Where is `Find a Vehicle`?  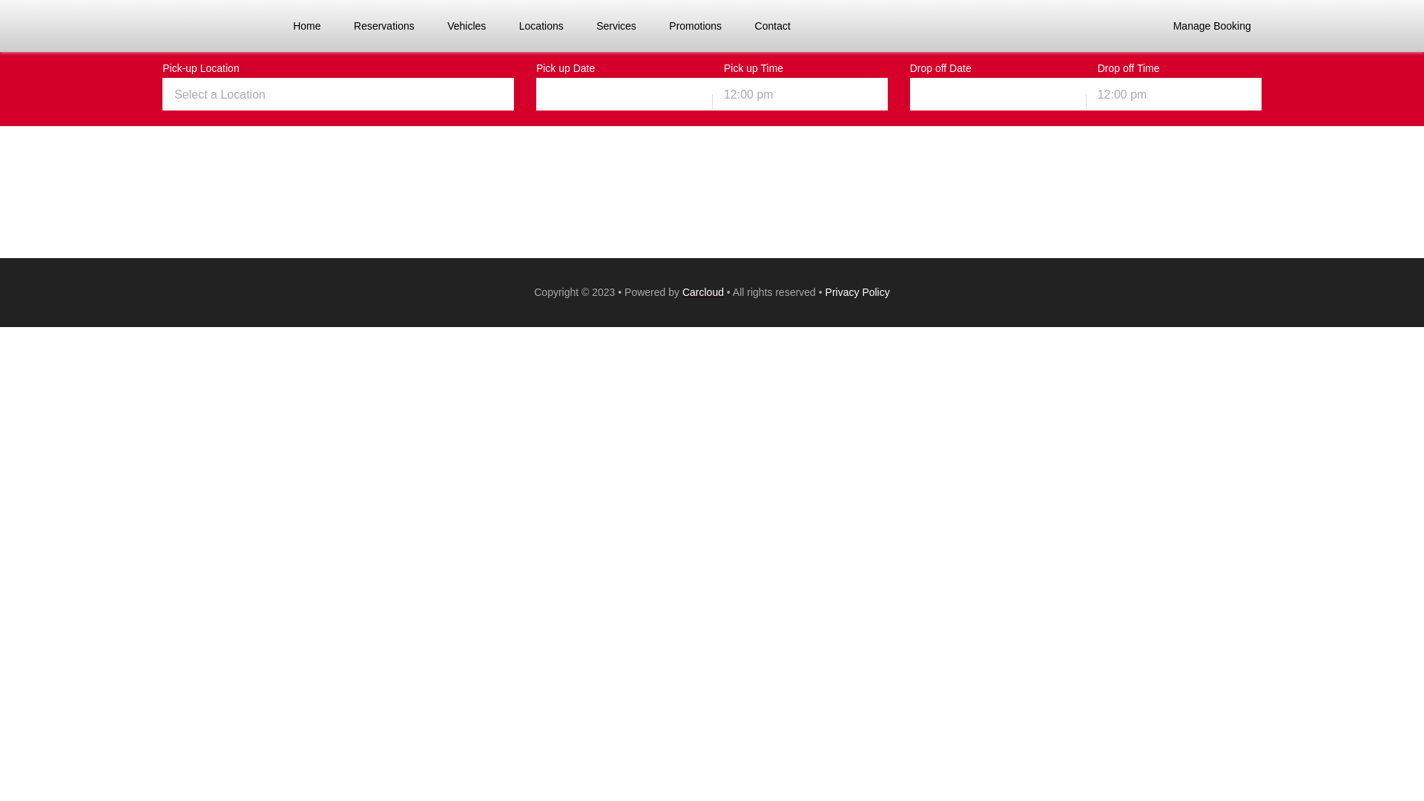 Find a Vehicle is located at coordinates (1086, 138).